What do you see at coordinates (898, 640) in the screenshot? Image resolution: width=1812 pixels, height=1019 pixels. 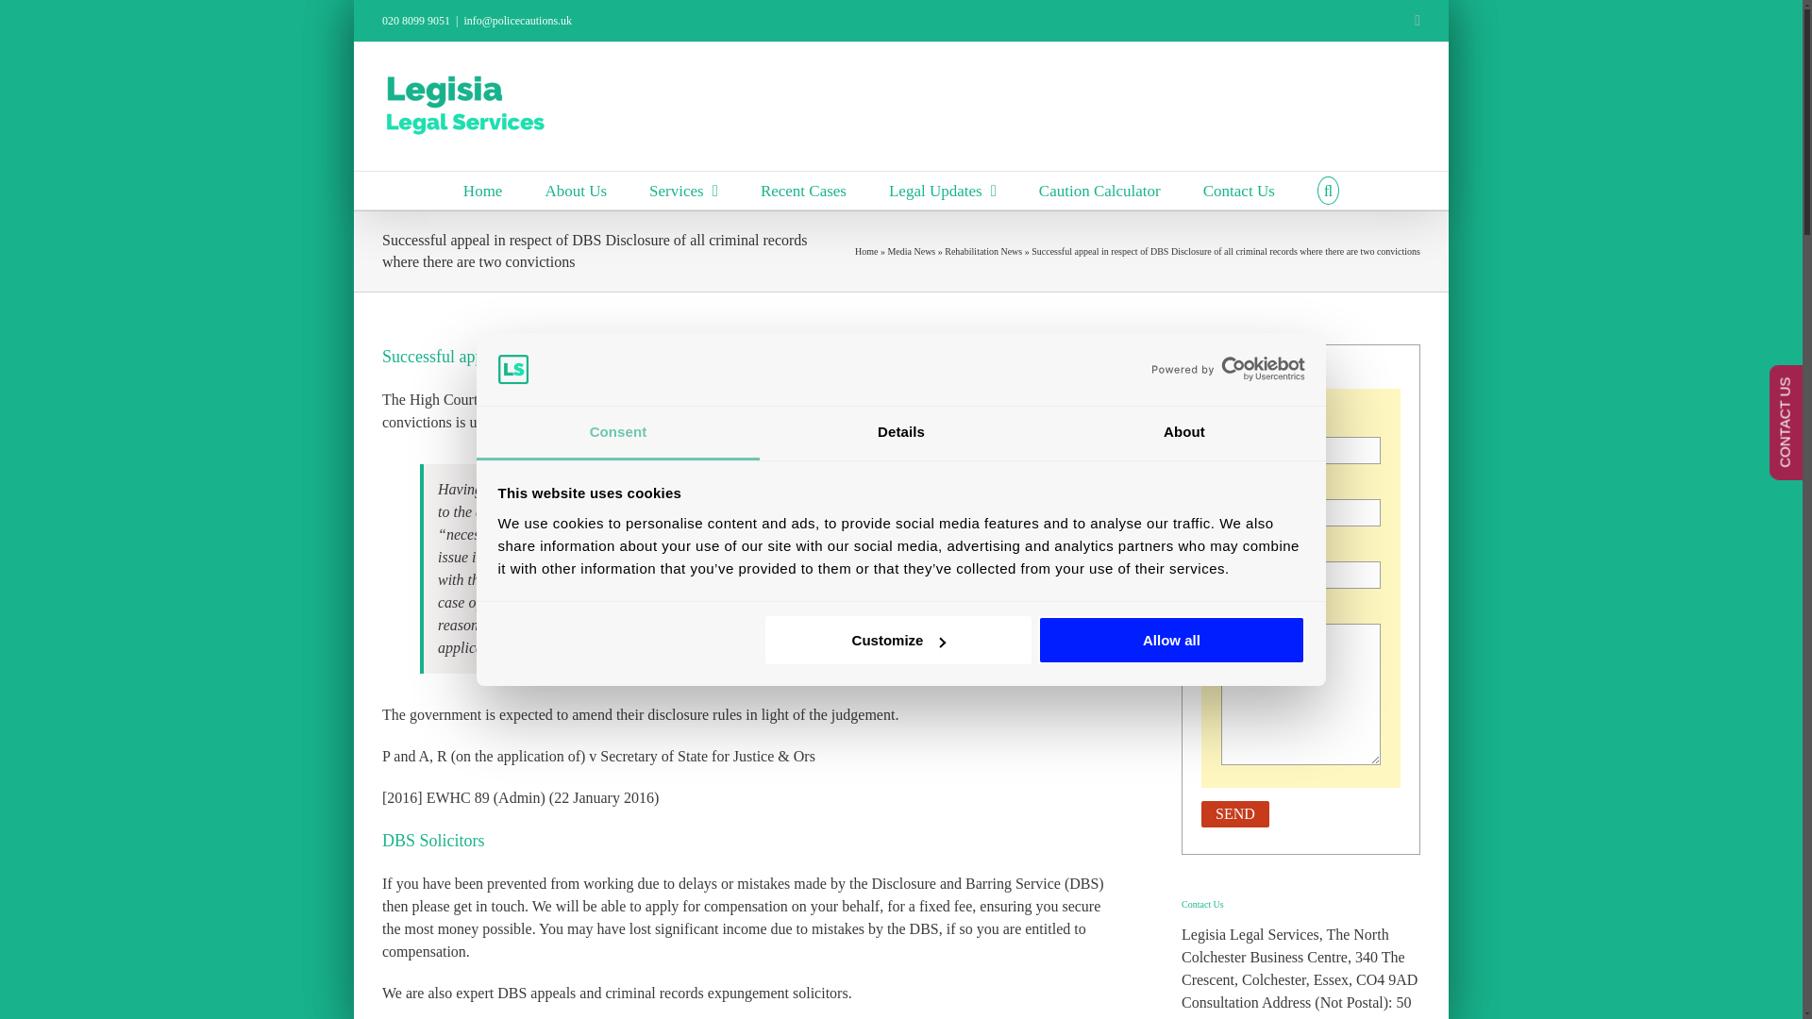 I see `Customize` at bounding box center [898, 640].